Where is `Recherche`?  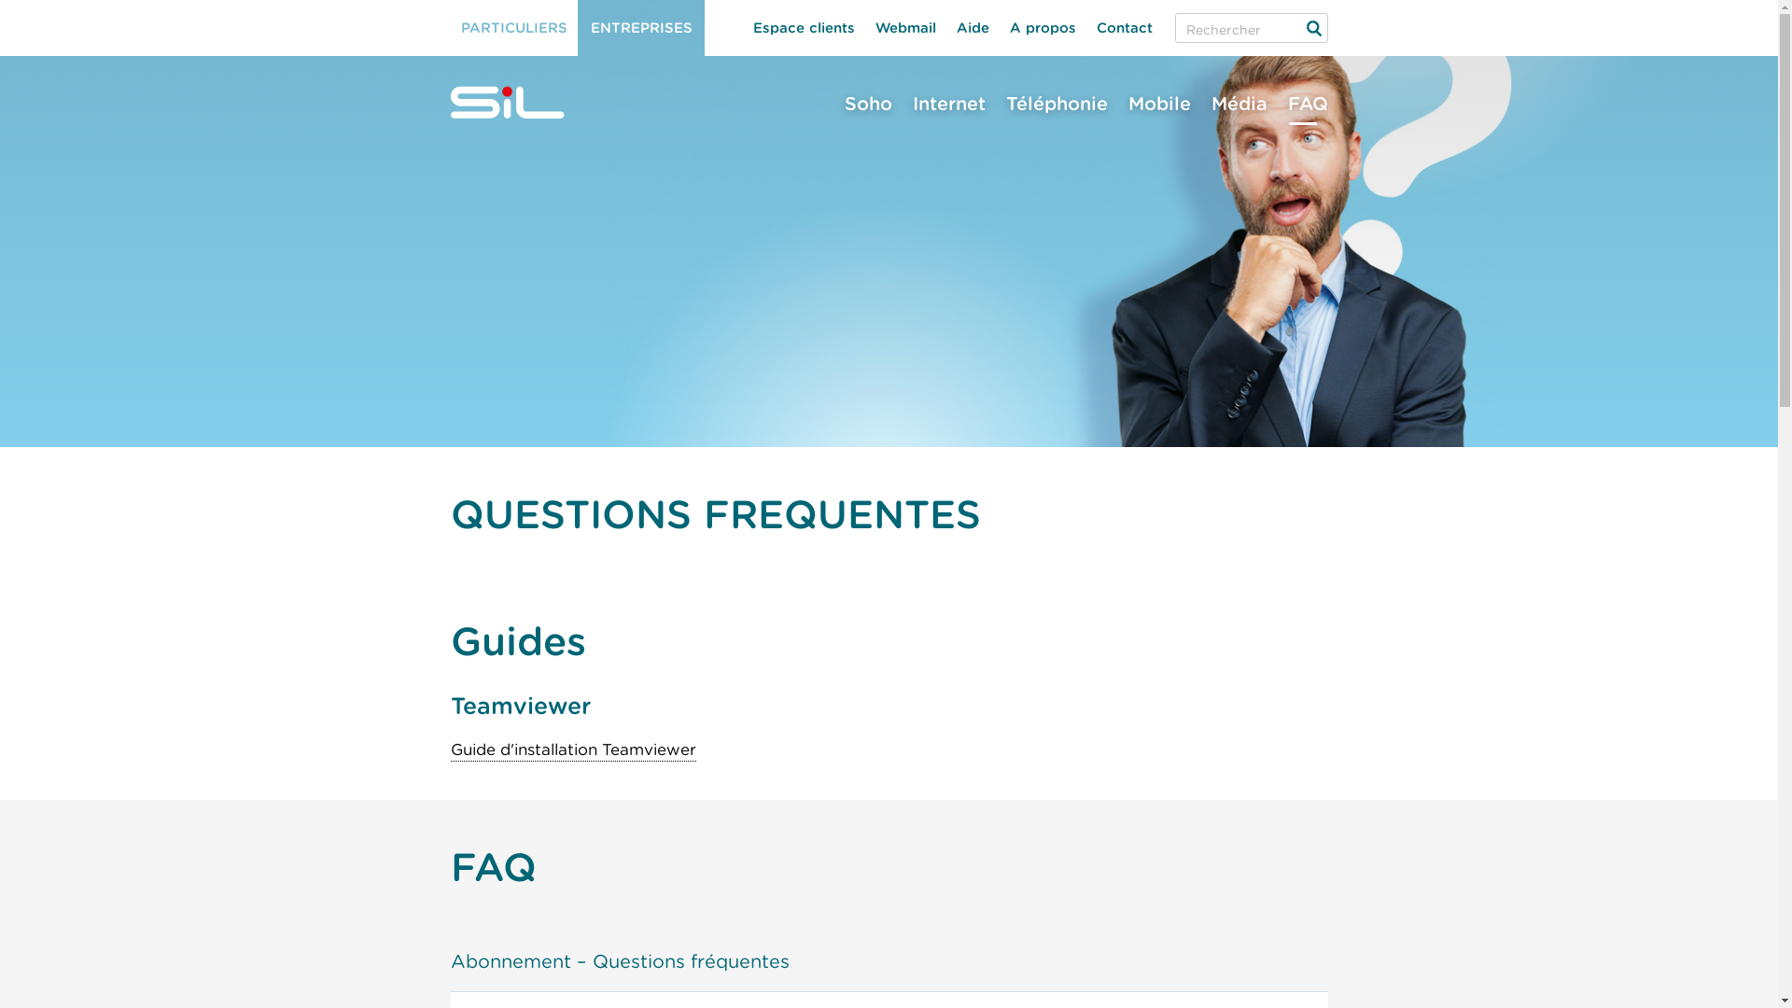
Recherche is located at coordinates (1312, 28).